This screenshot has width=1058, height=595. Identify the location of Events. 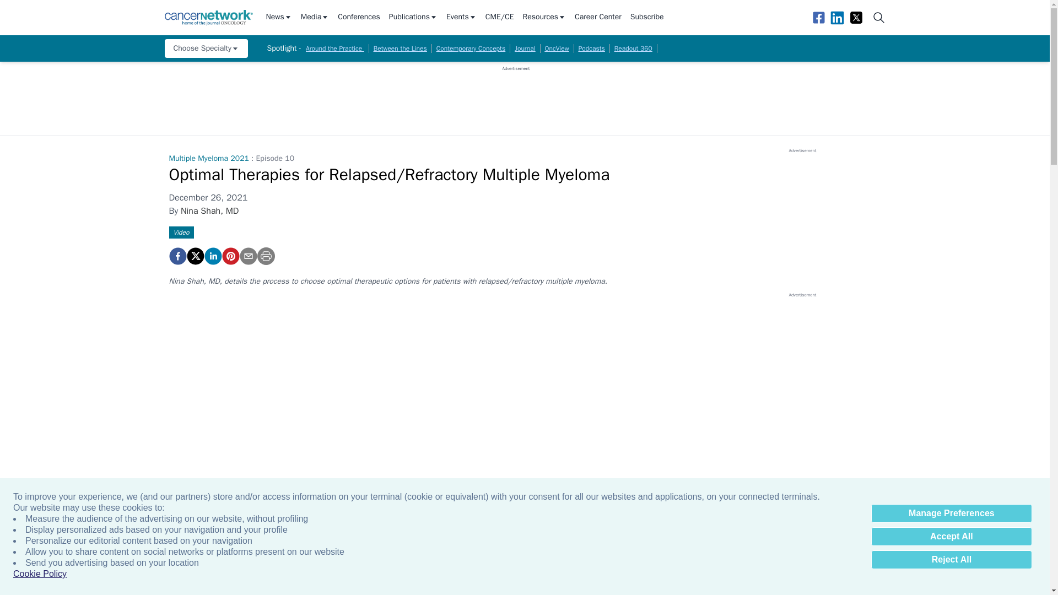
(462, 18).